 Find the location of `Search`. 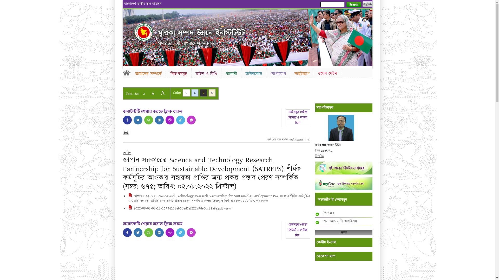

Search is located at coordinates (353, 5).